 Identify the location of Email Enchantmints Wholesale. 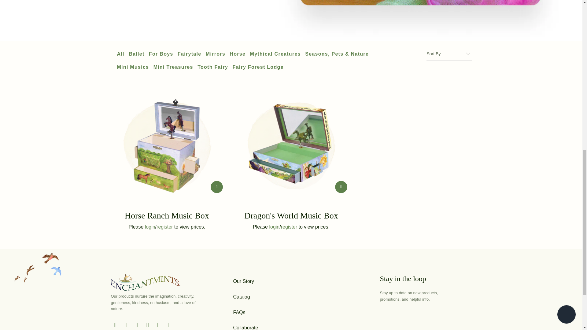
(169, 325).